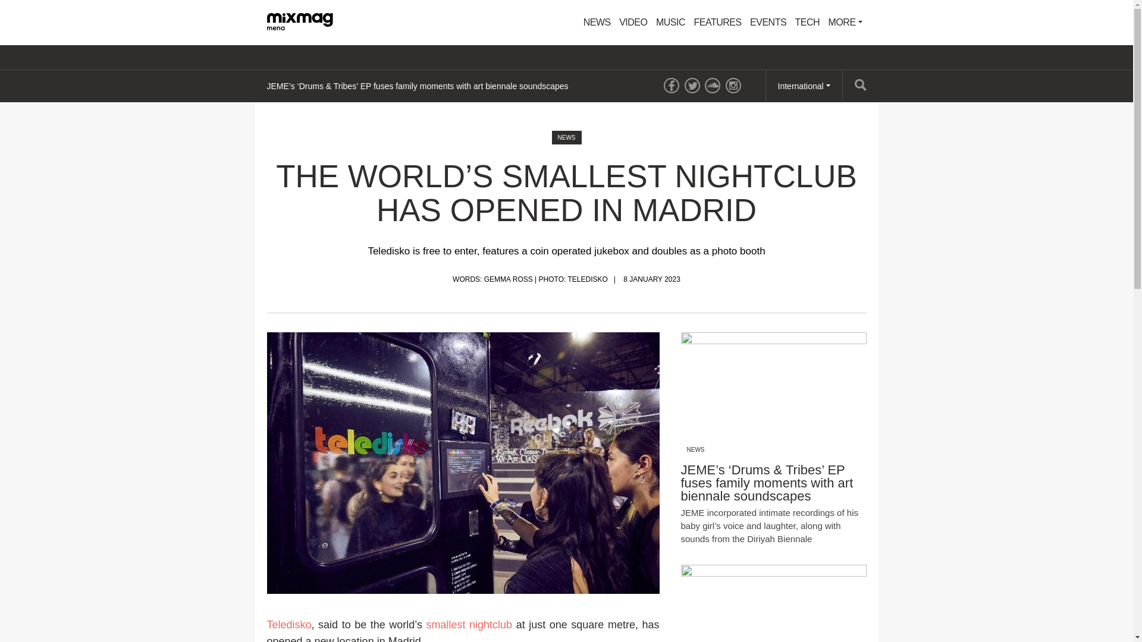 The width and height of the screenshot is (1142, 642). I want to click on FEATURES, so click(717, 23).